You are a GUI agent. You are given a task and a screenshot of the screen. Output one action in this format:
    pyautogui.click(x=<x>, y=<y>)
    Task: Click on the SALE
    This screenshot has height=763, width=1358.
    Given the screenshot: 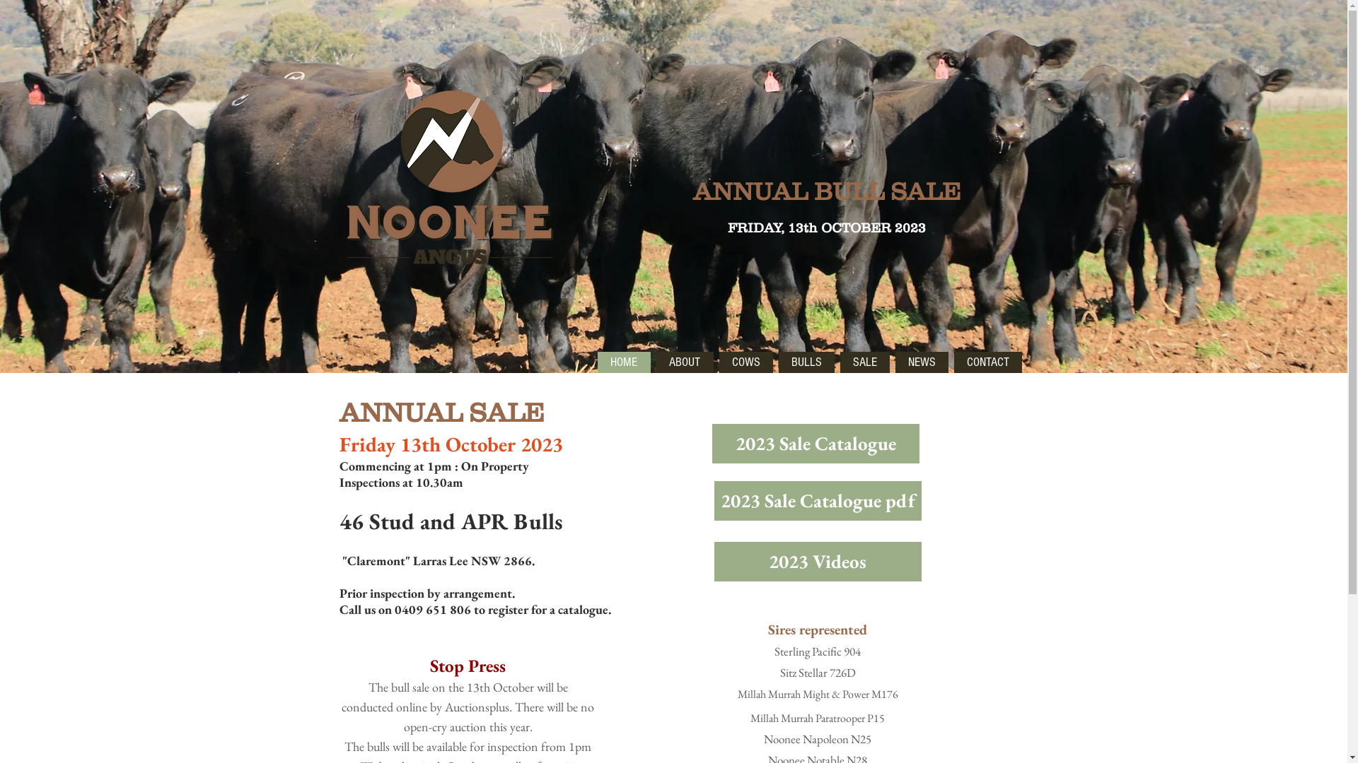 What is the action you would take?
    pyautogui.click(x=865, y=362)
    